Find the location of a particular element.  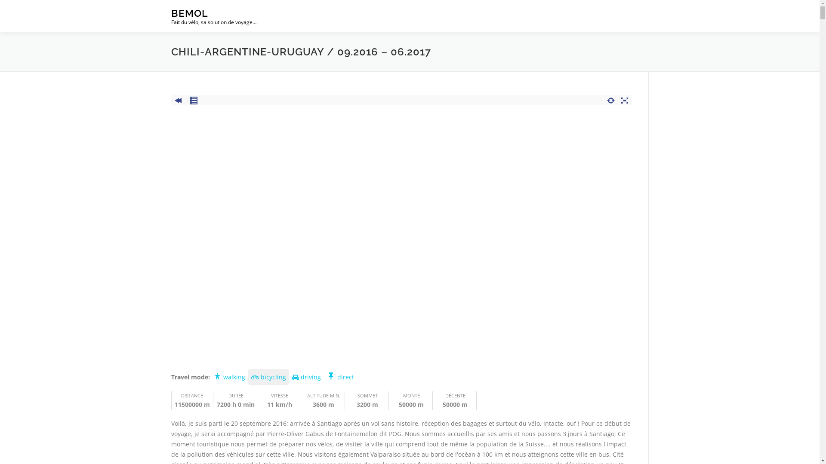

Show directions steps is located at coordinates (194, 99).